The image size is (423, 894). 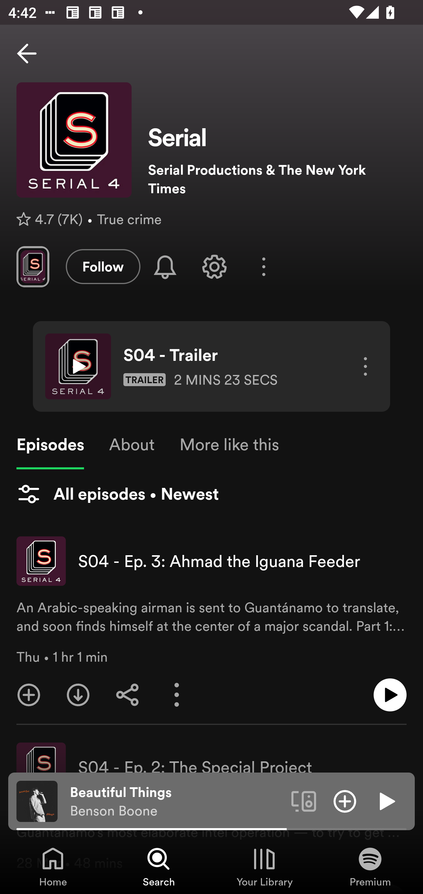 I want to click on Back, so click(x=27, y=54).